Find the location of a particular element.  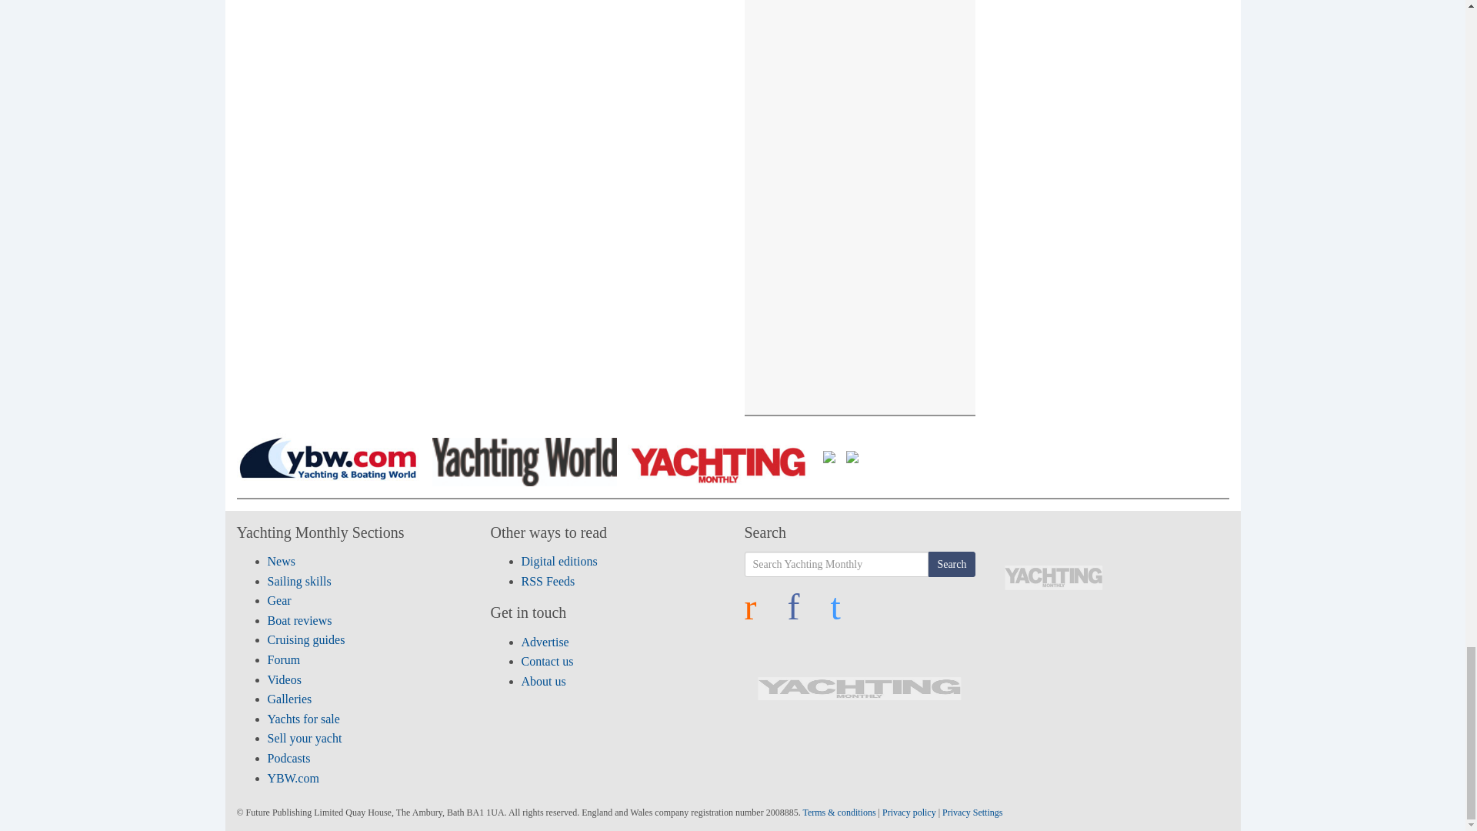

Latest Issue of Yachting Monthly is located at coordinates (1053, 577).